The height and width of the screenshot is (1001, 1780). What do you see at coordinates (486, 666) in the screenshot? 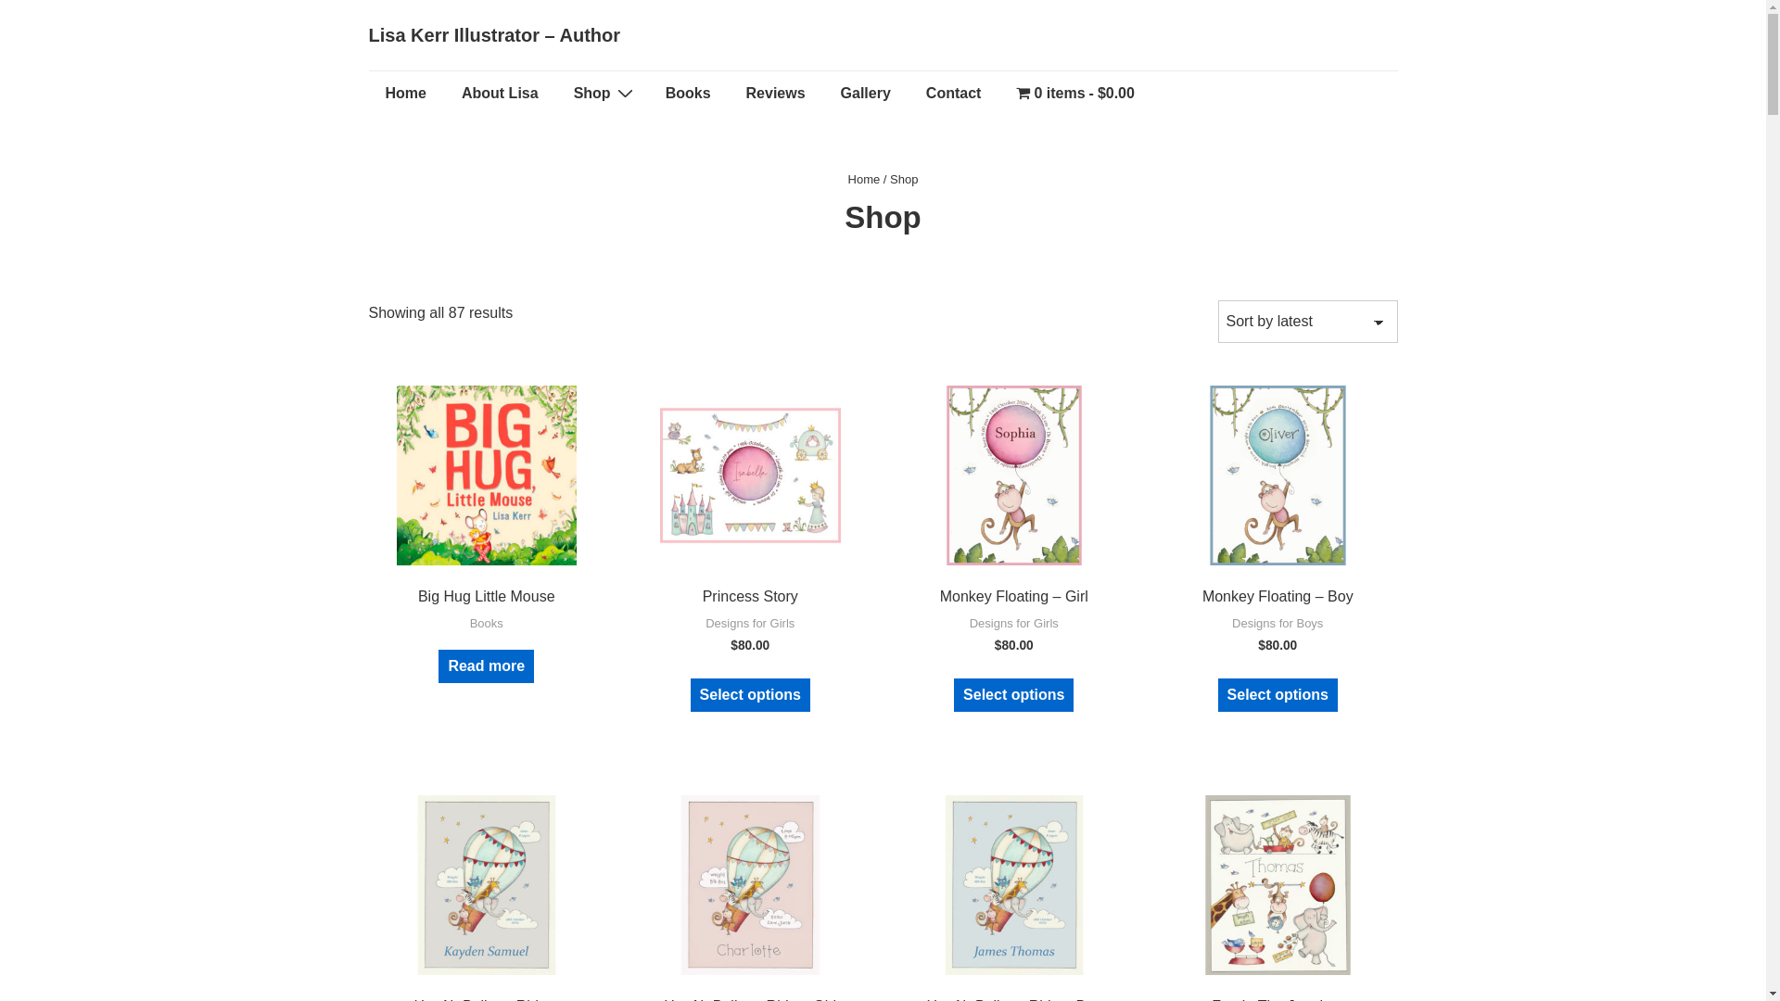
I see `Read more` at bounding box center [486, 666].